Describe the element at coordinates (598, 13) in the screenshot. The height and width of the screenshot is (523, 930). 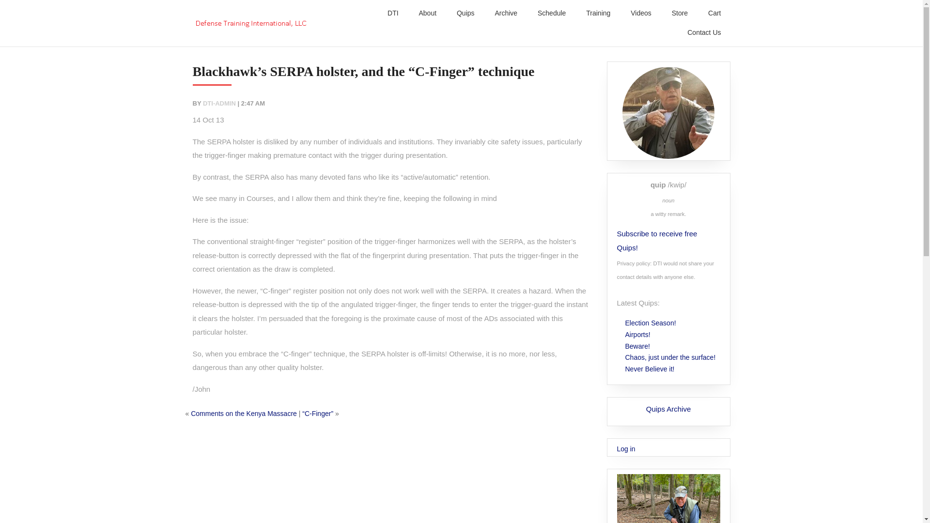
I see `Training` at that location.